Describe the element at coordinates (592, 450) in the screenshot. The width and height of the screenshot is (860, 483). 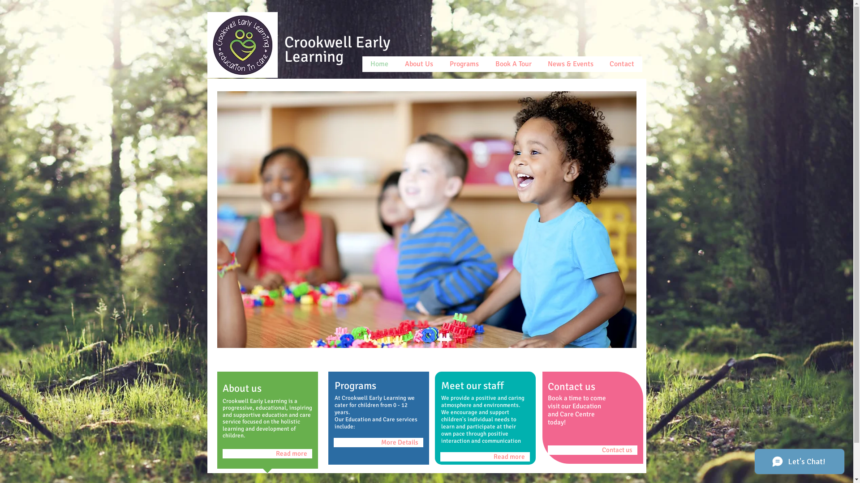
I see `Contact us` at that location.